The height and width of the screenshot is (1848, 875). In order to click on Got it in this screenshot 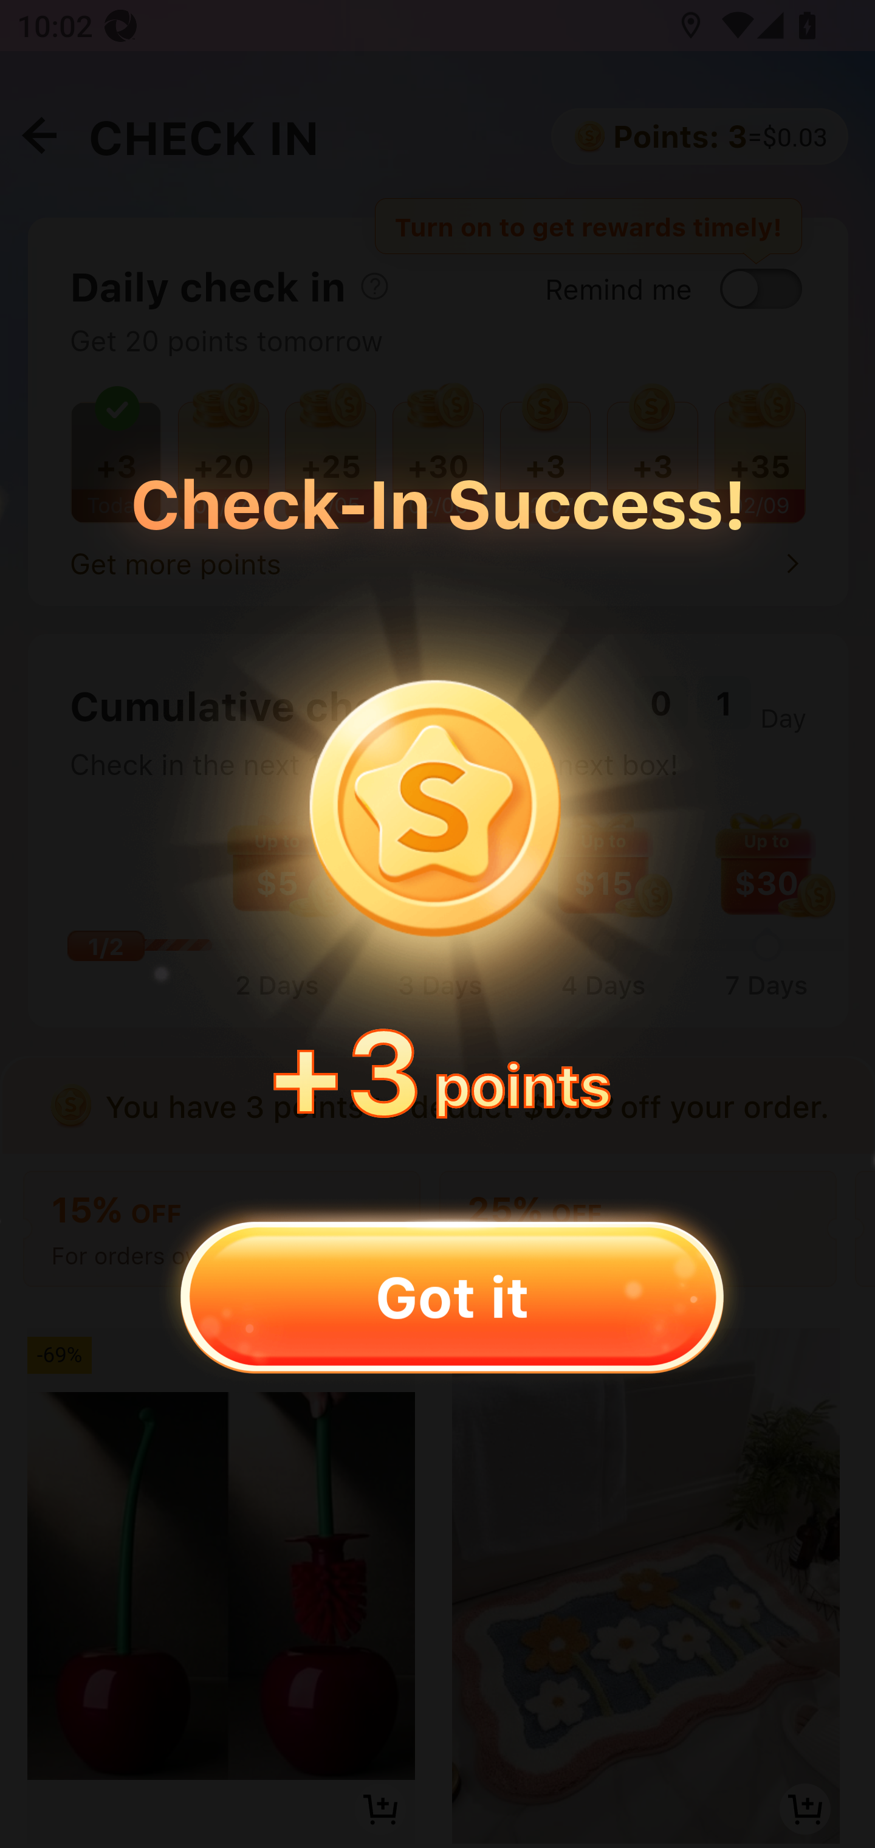, I will do `click(451, 1296)`.